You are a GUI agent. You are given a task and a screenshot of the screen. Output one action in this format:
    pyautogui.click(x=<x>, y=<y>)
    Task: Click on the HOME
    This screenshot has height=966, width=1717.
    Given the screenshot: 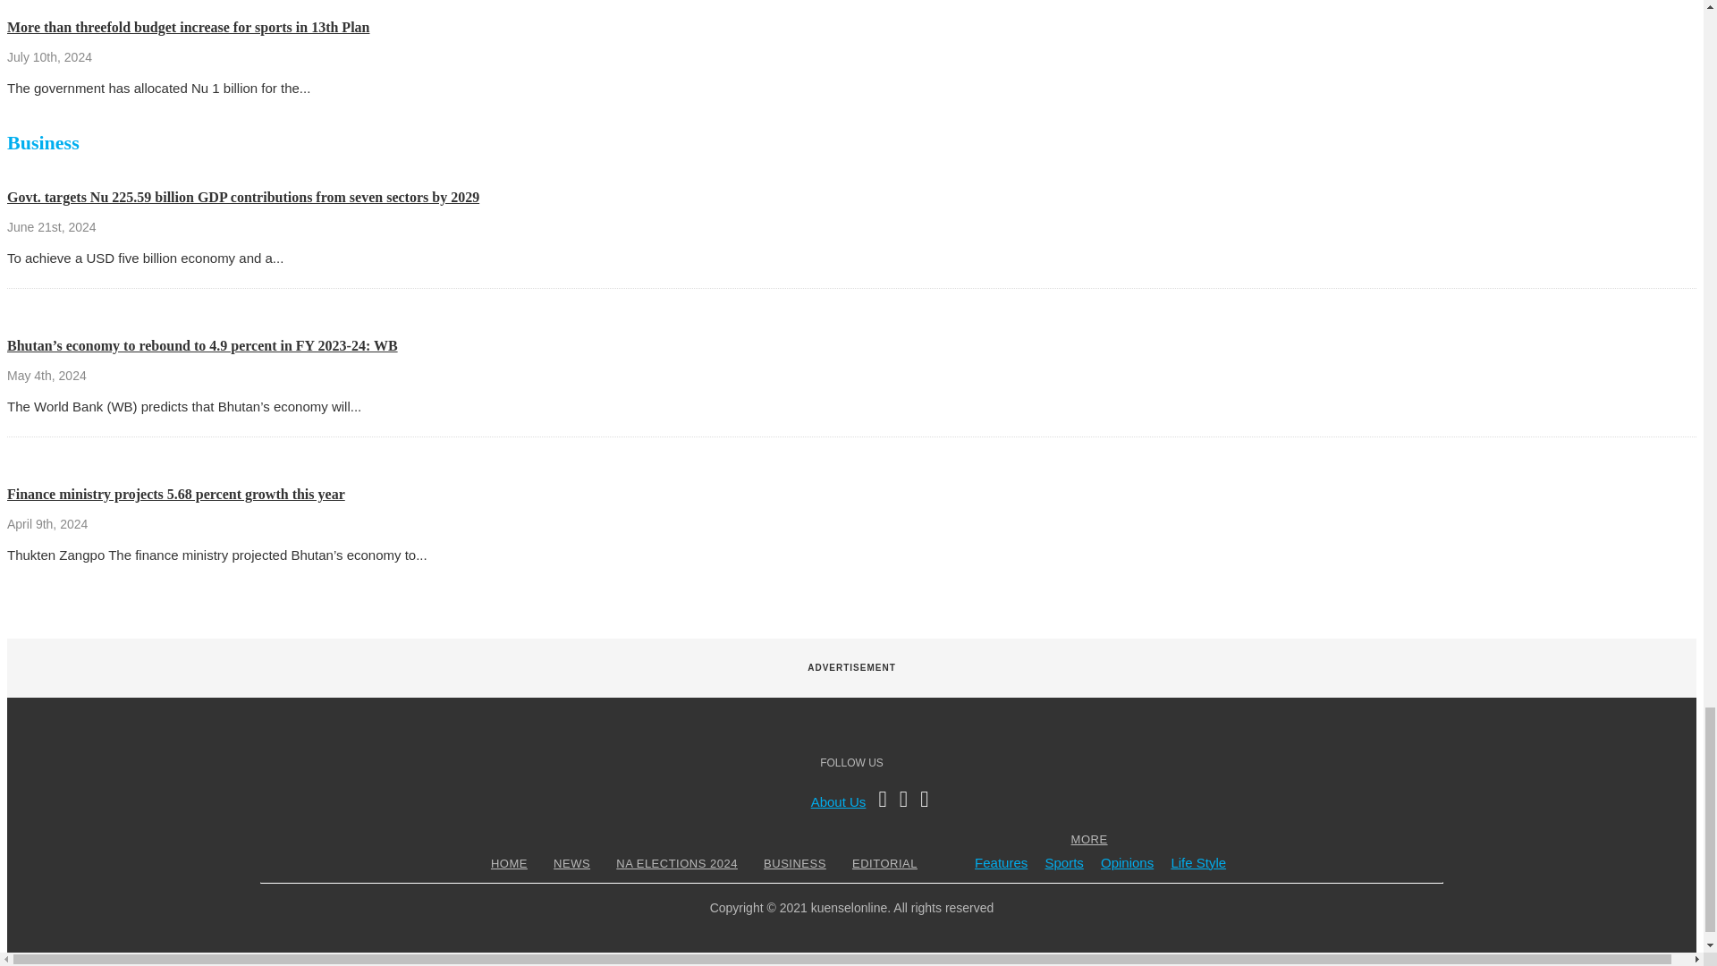 What is the action you would take?
    pyautogui.click(x=509, y=863)
    